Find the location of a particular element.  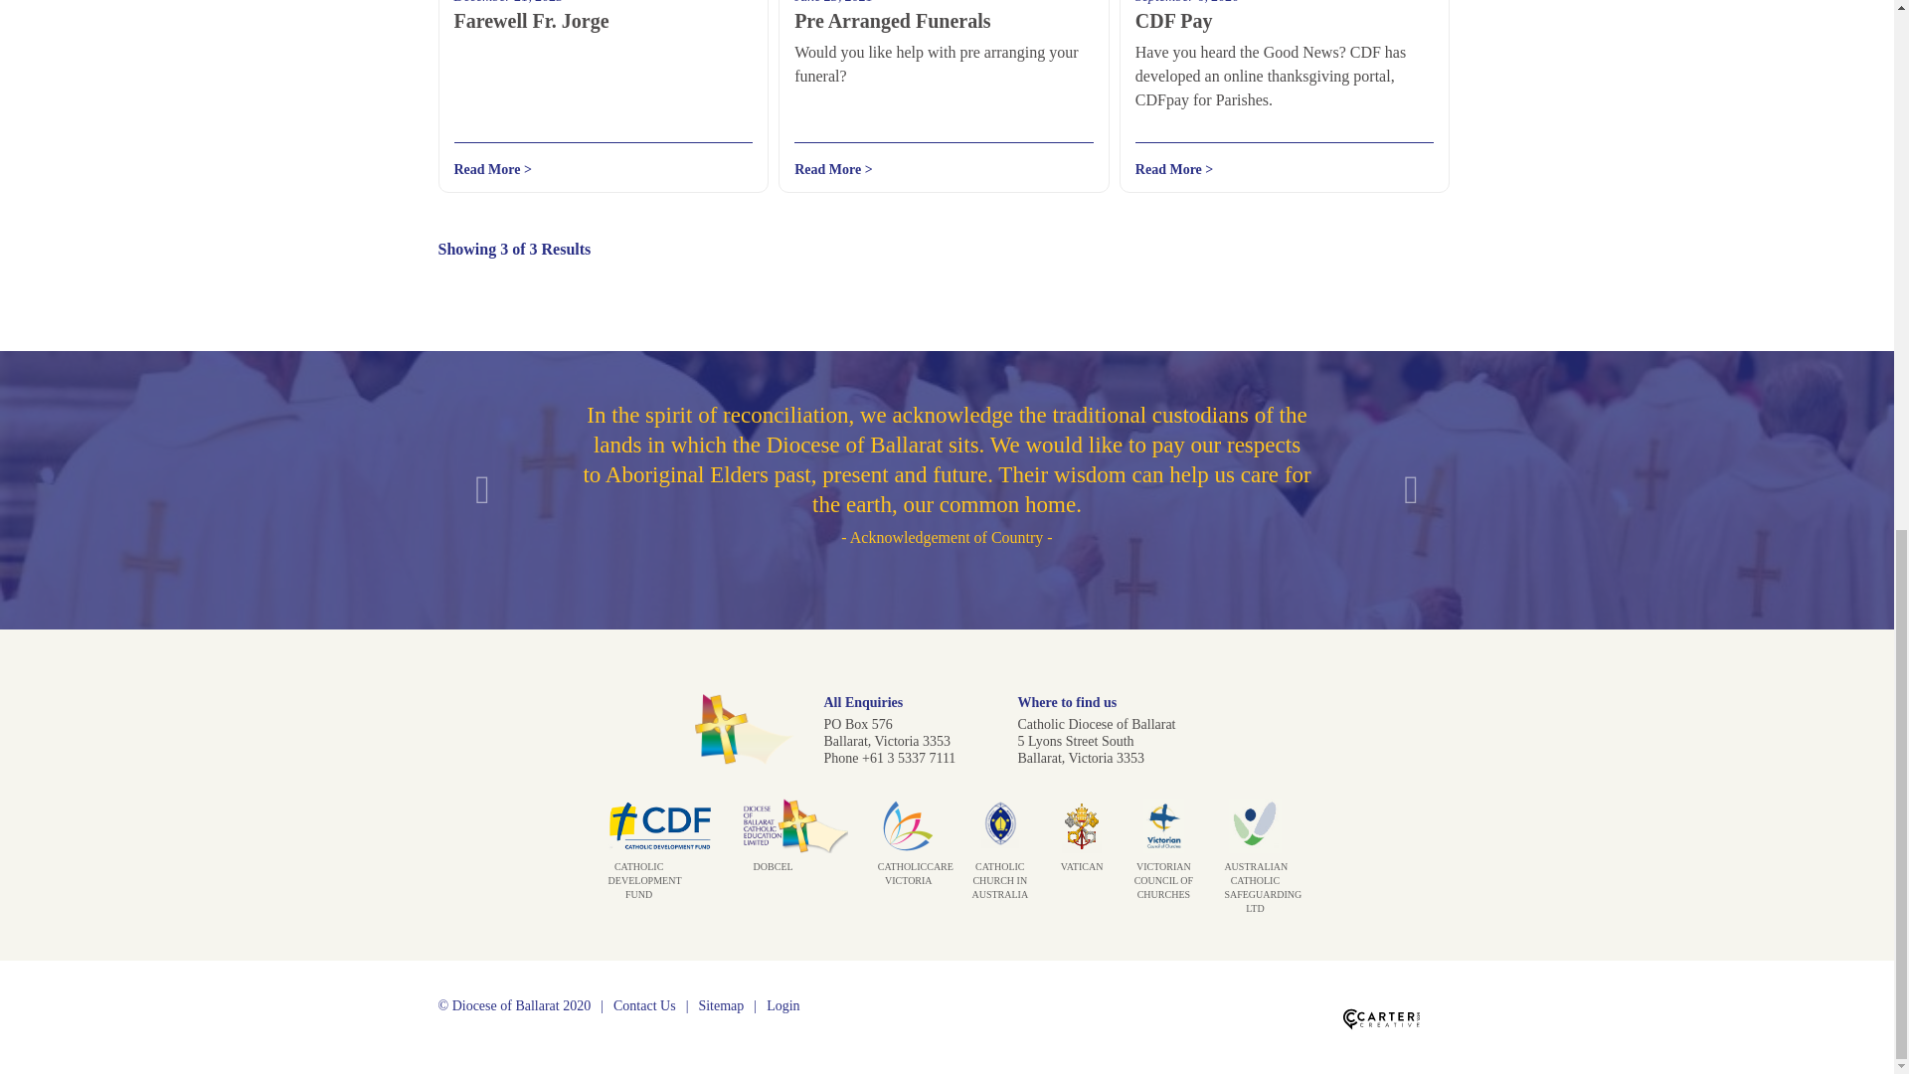

CATHOLIC DEVELOPMENT FUND is located at coordinates (660, 870).